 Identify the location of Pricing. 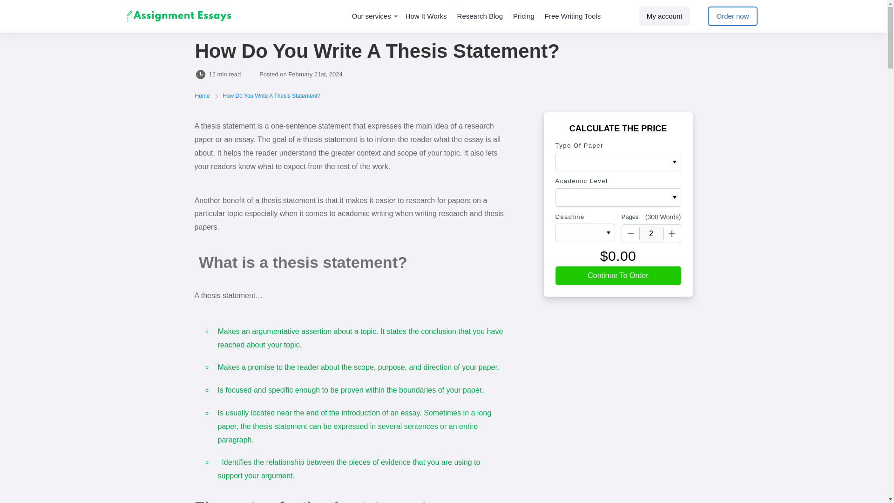
(524, 16).